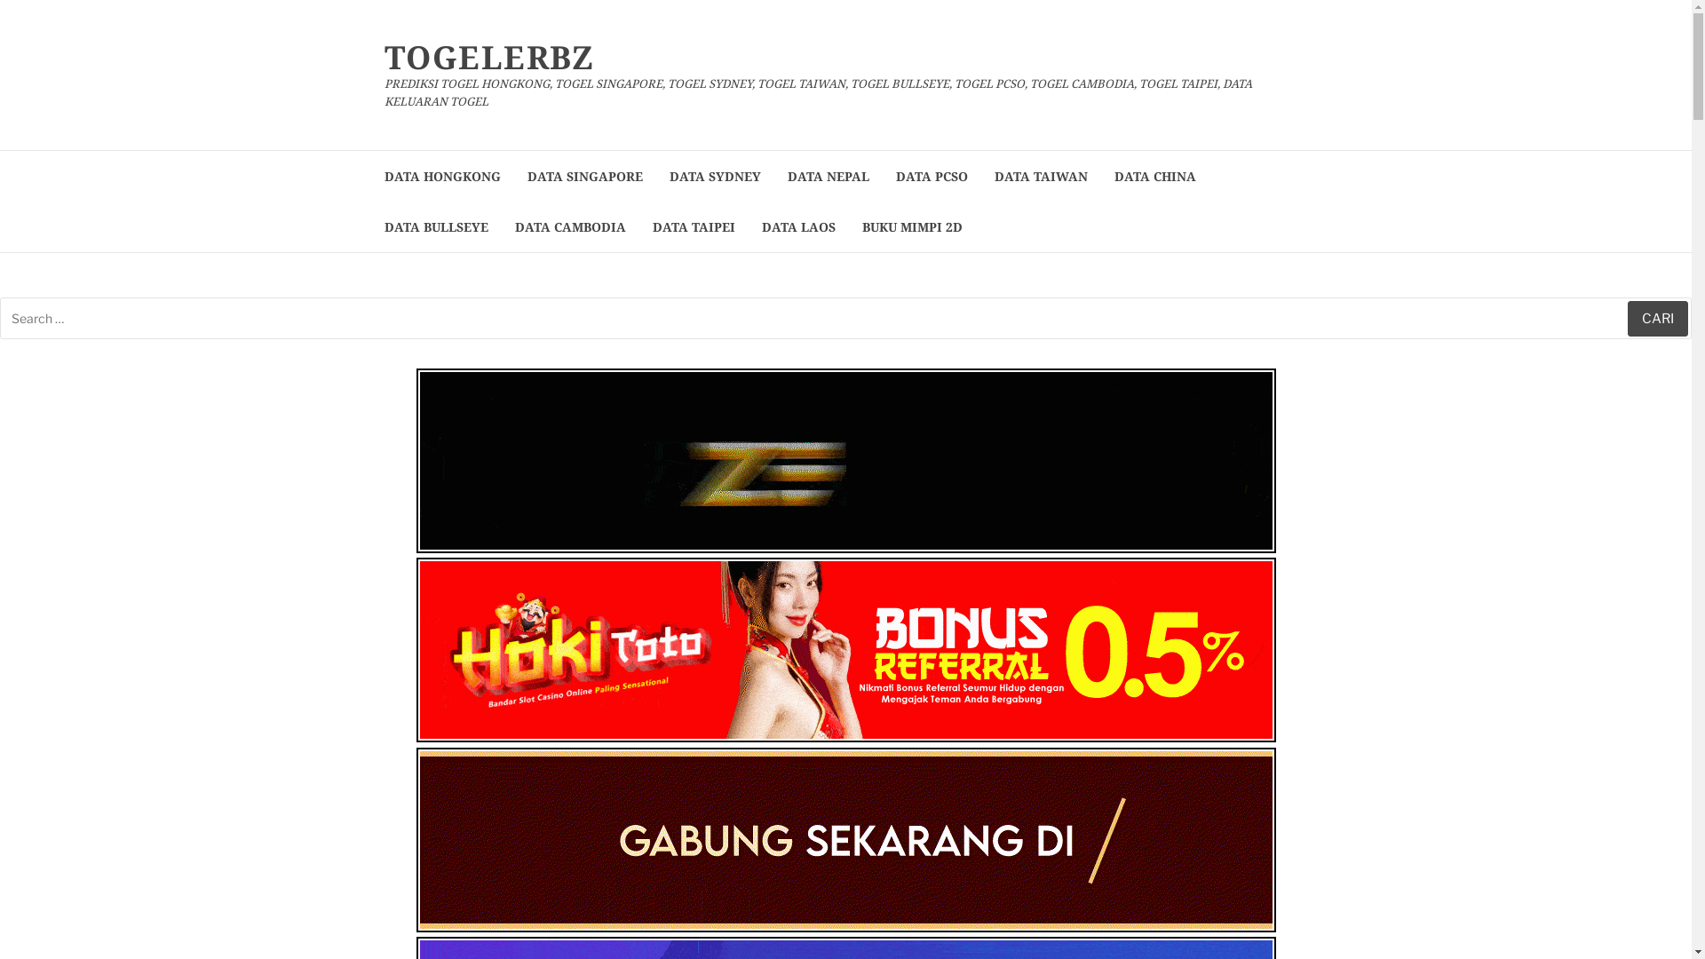 Image resolution: width=1705 pixels, height=959 pixels. What do you see at coordinates (0, 0) in the screenshot?
I see `Lompat ke konten` at bounding box center [0, 0].